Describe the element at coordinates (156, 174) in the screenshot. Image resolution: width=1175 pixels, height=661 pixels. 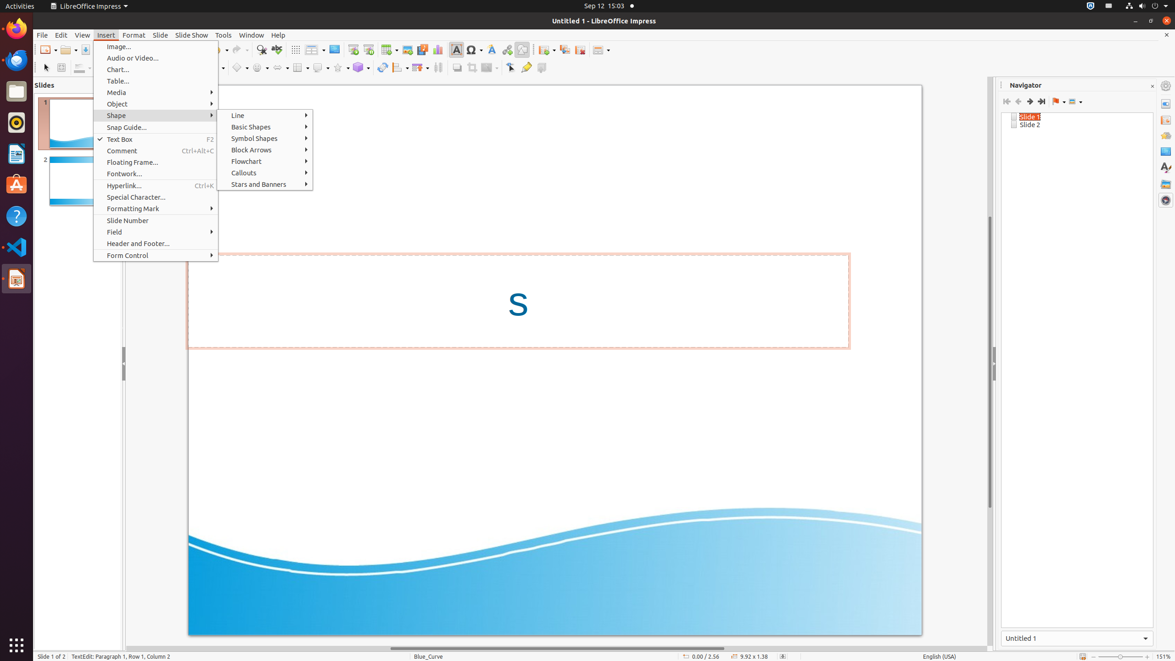
I see `Fontwork...` at that location.